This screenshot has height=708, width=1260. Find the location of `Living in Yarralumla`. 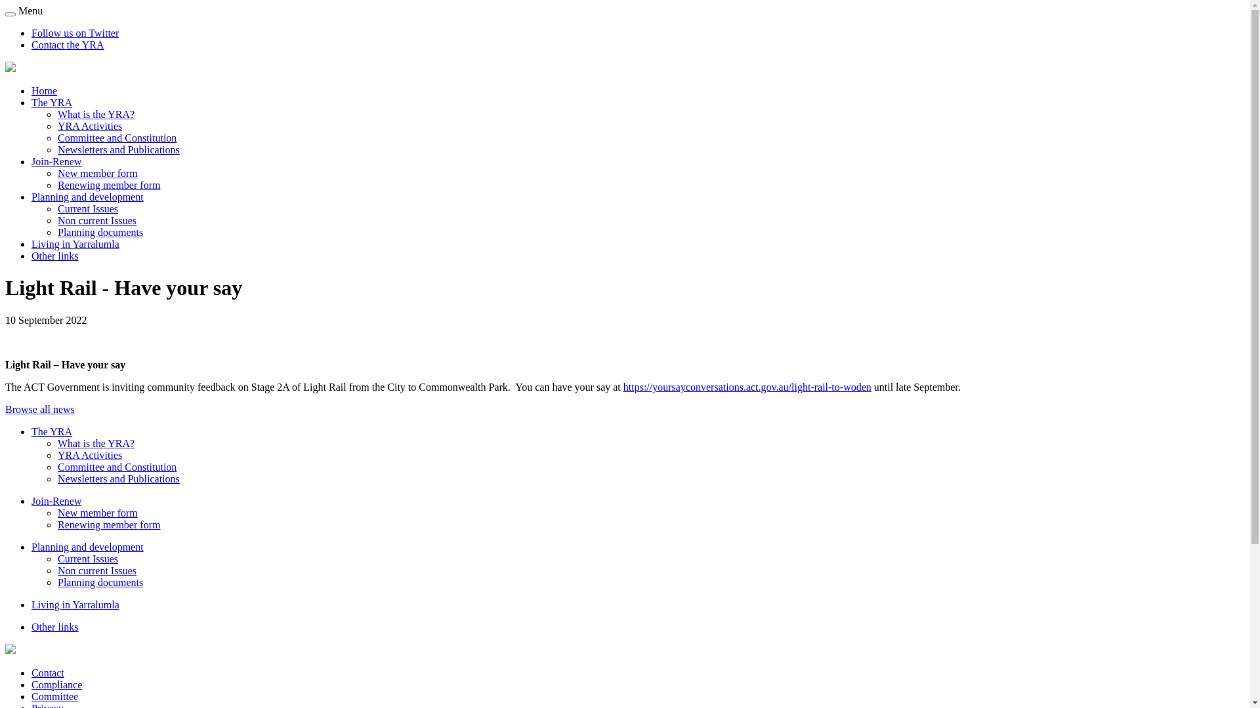

Living in Yarralumla is located at coordinates (75, 244).